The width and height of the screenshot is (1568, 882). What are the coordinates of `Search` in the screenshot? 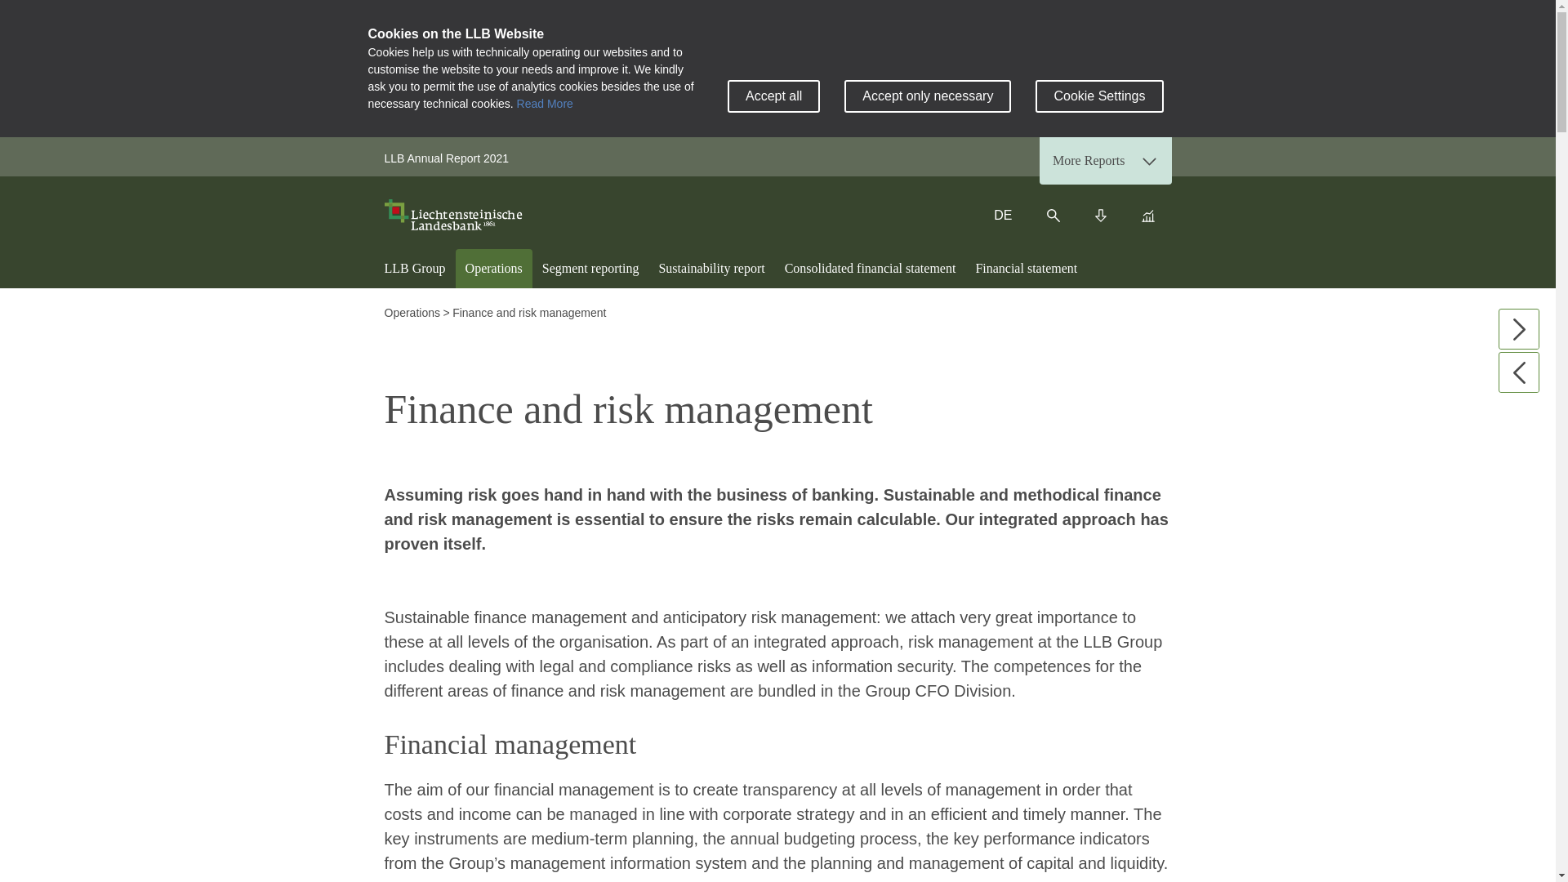 It's located at (1052, 216).